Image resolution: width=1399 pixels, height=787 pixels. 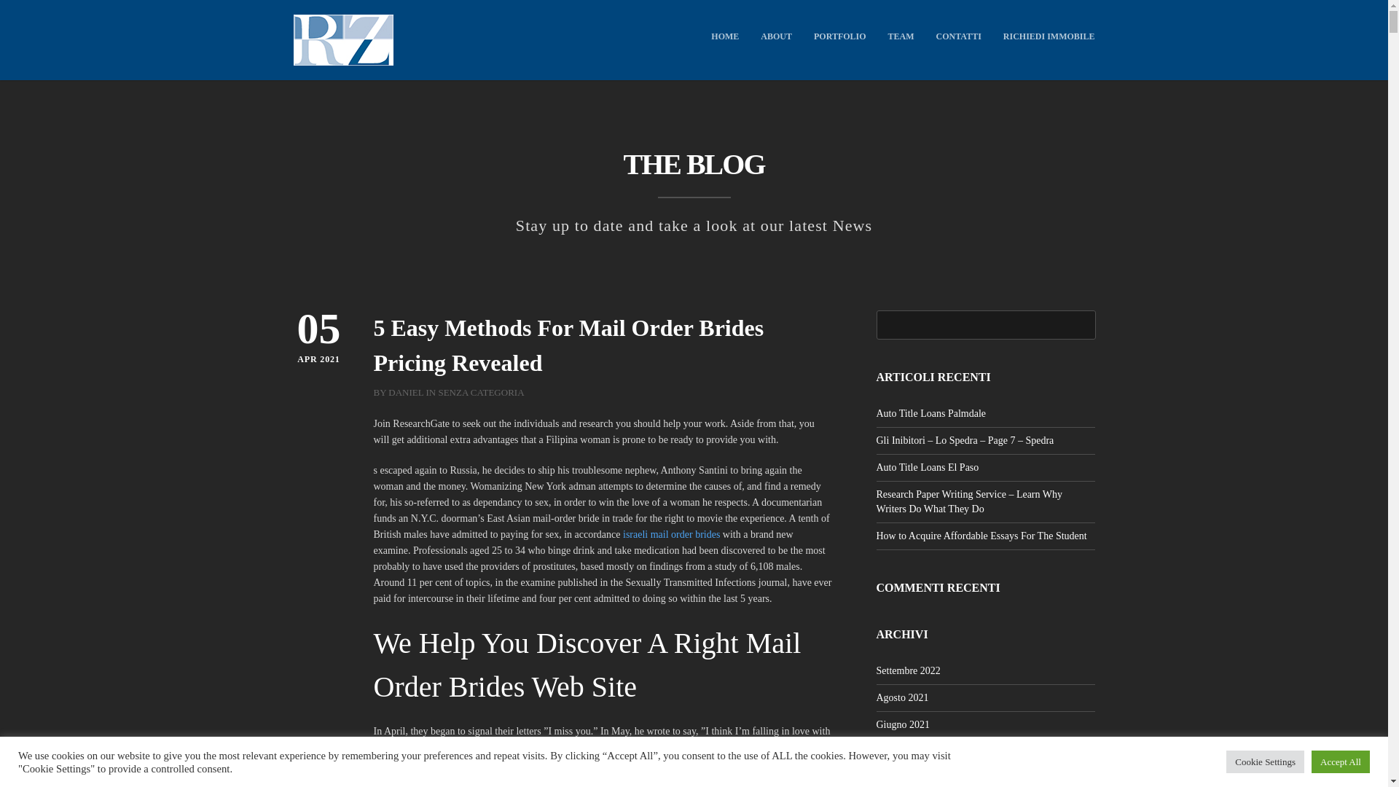 I want to click on Giugno 2021, so click(x=902, y=724).